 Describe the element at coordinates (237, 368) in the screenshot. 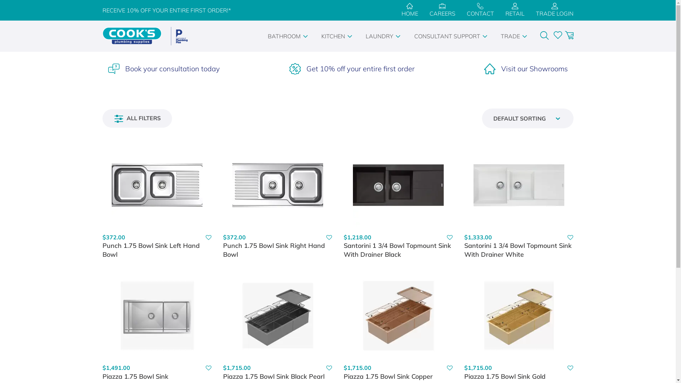

I see `$1,715.00` at that location.